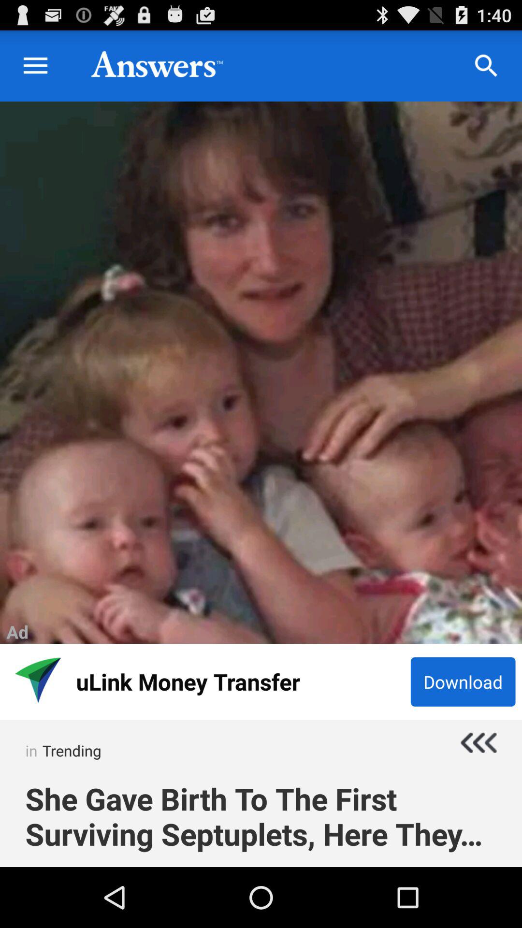 Image resolution: width=522 pixels, height=928 pixels. What do you see at coordinates (240, 681) in the screenshot?
I see `click on the text ulink money transfer` at bounding box center [240, 681].